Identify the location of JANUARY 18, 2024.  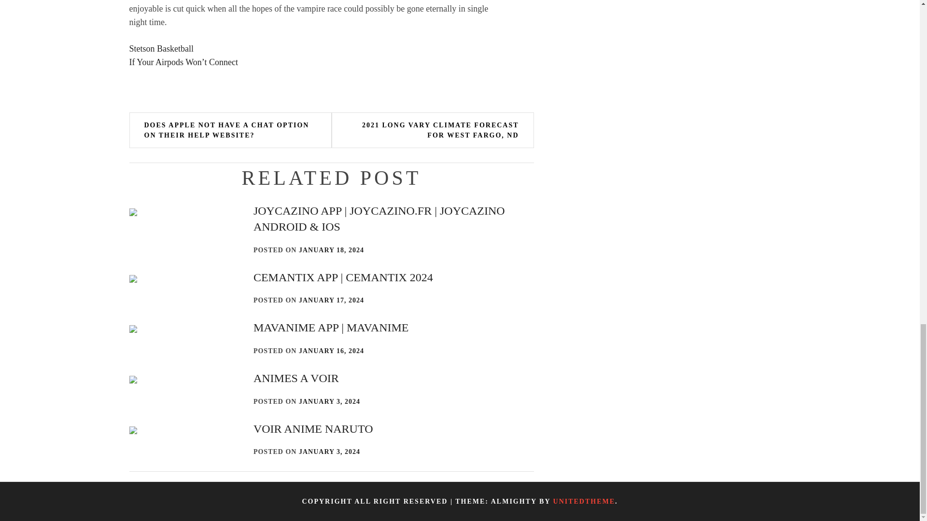
(331, 250).